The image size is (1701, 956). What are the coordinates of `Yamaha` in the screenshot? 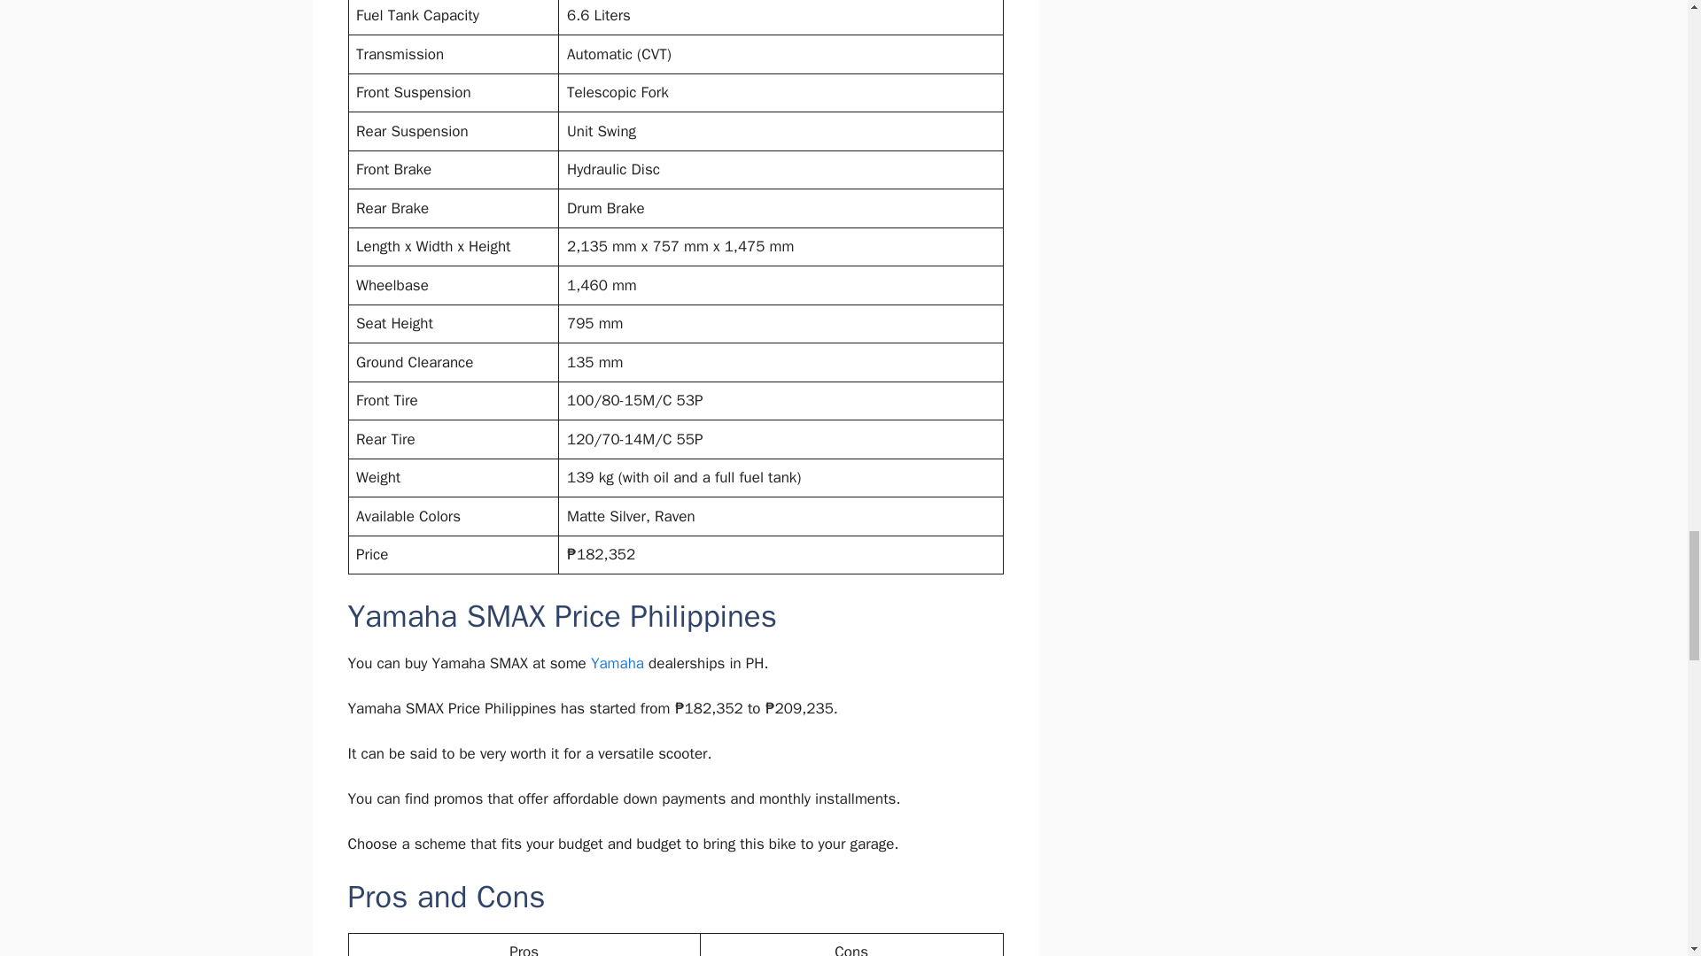 It's located at (617, 663).